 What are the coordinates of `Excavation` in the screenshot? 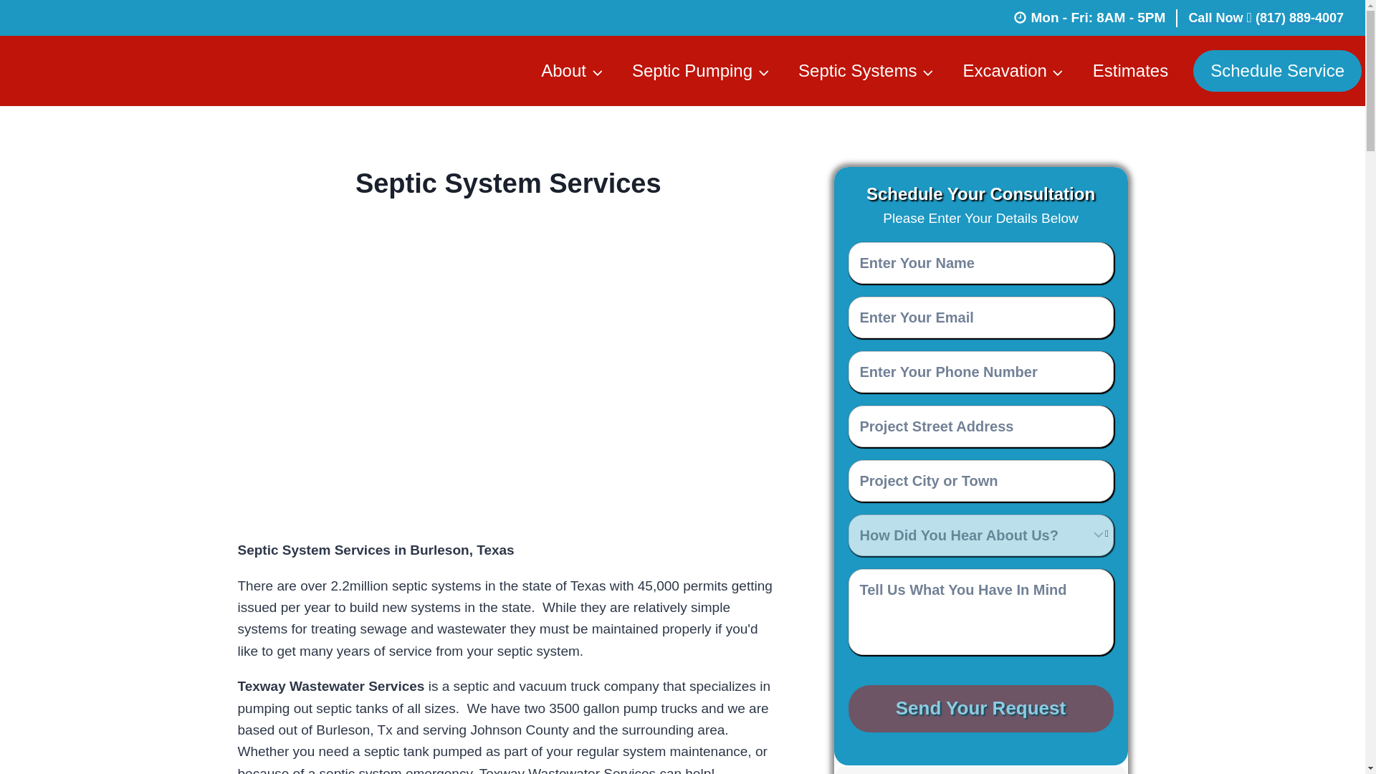 It's located at (1012, 70).